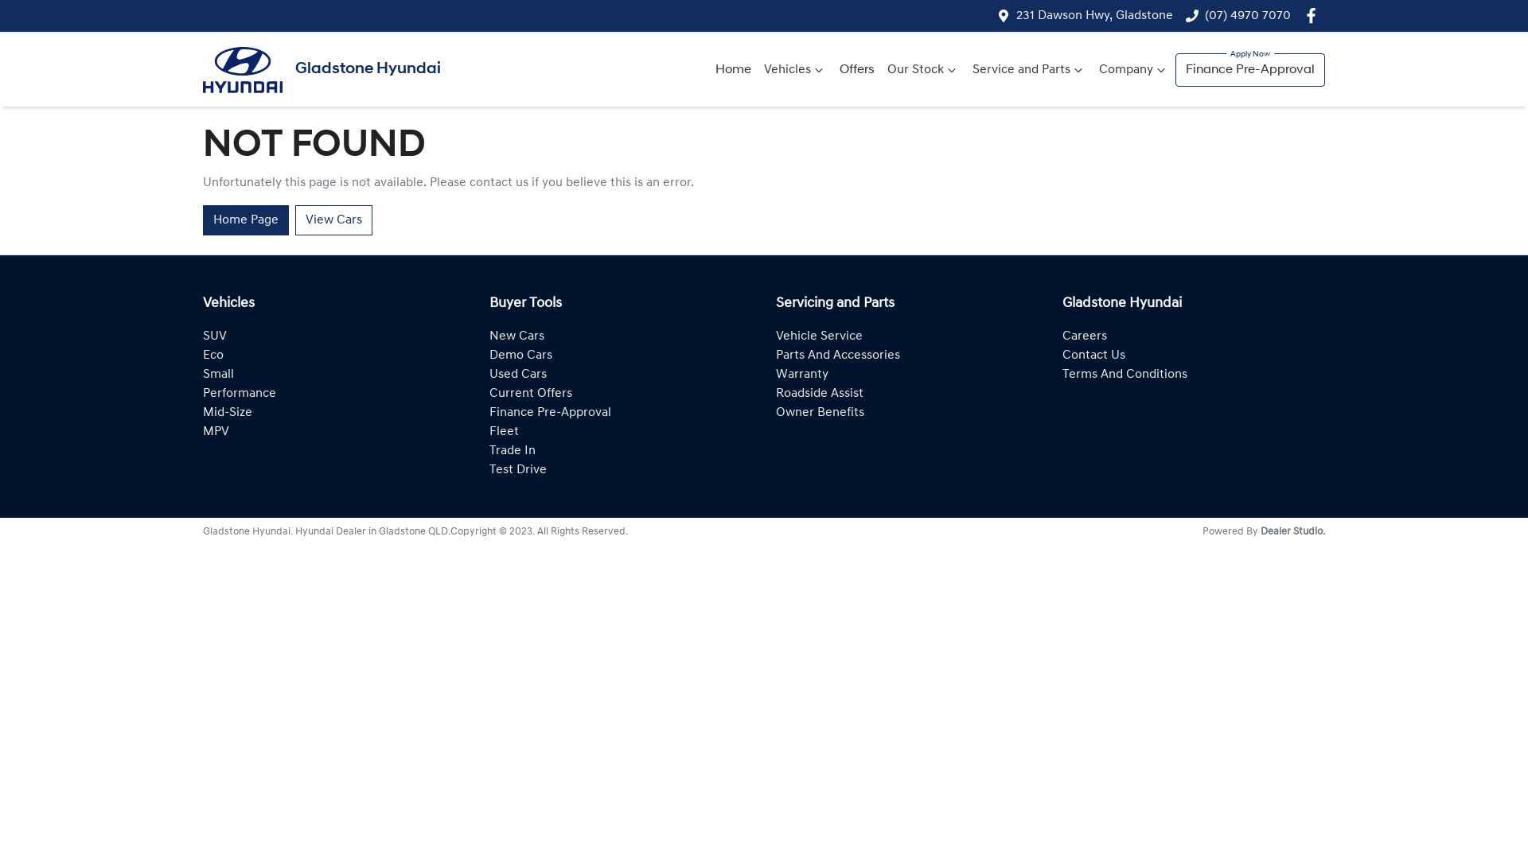  I want to click on Finance Pre-Approval, so click(551, 413).